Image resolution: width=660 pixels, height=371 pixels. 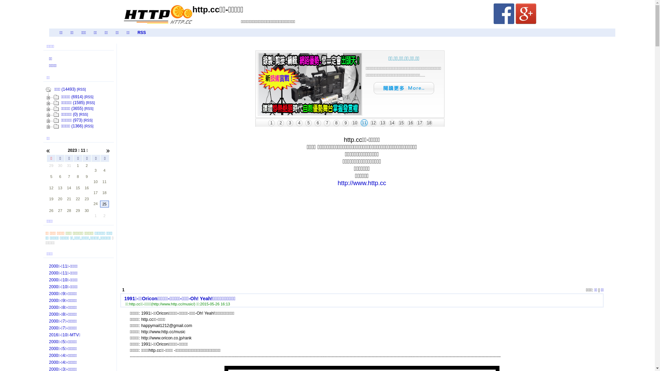 I want to click on 21, so click(x=69, y=199).